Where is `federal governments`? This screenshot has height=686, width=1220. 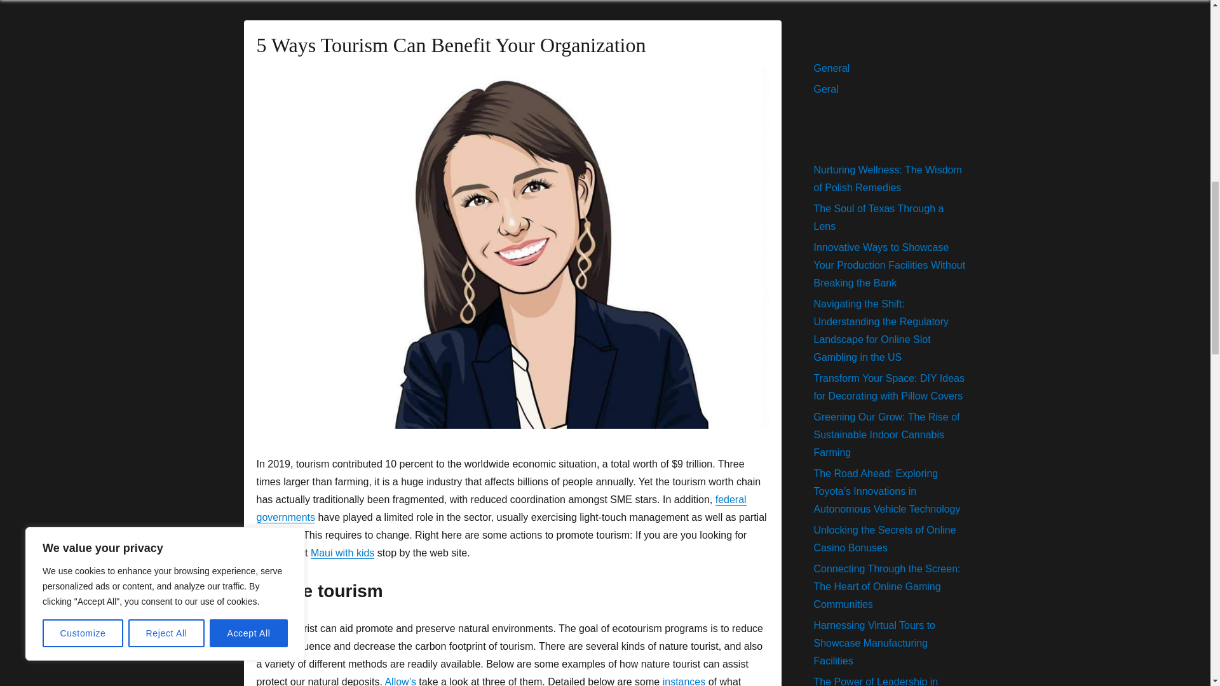
federal governments is located at coordinates (501, 508).